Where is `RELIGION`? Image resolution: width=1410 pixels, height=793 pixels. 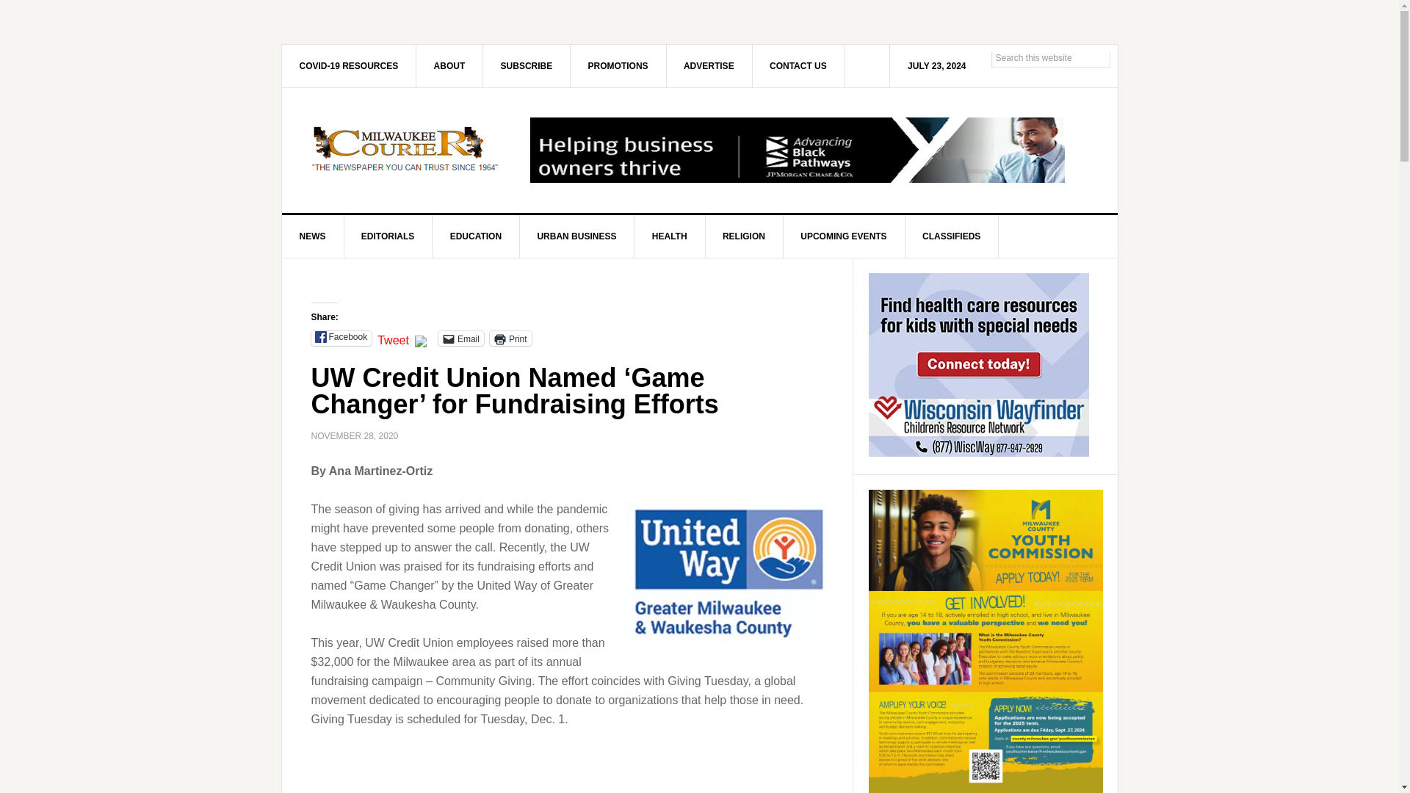 RELIGION is located at coordinates (745, 236).